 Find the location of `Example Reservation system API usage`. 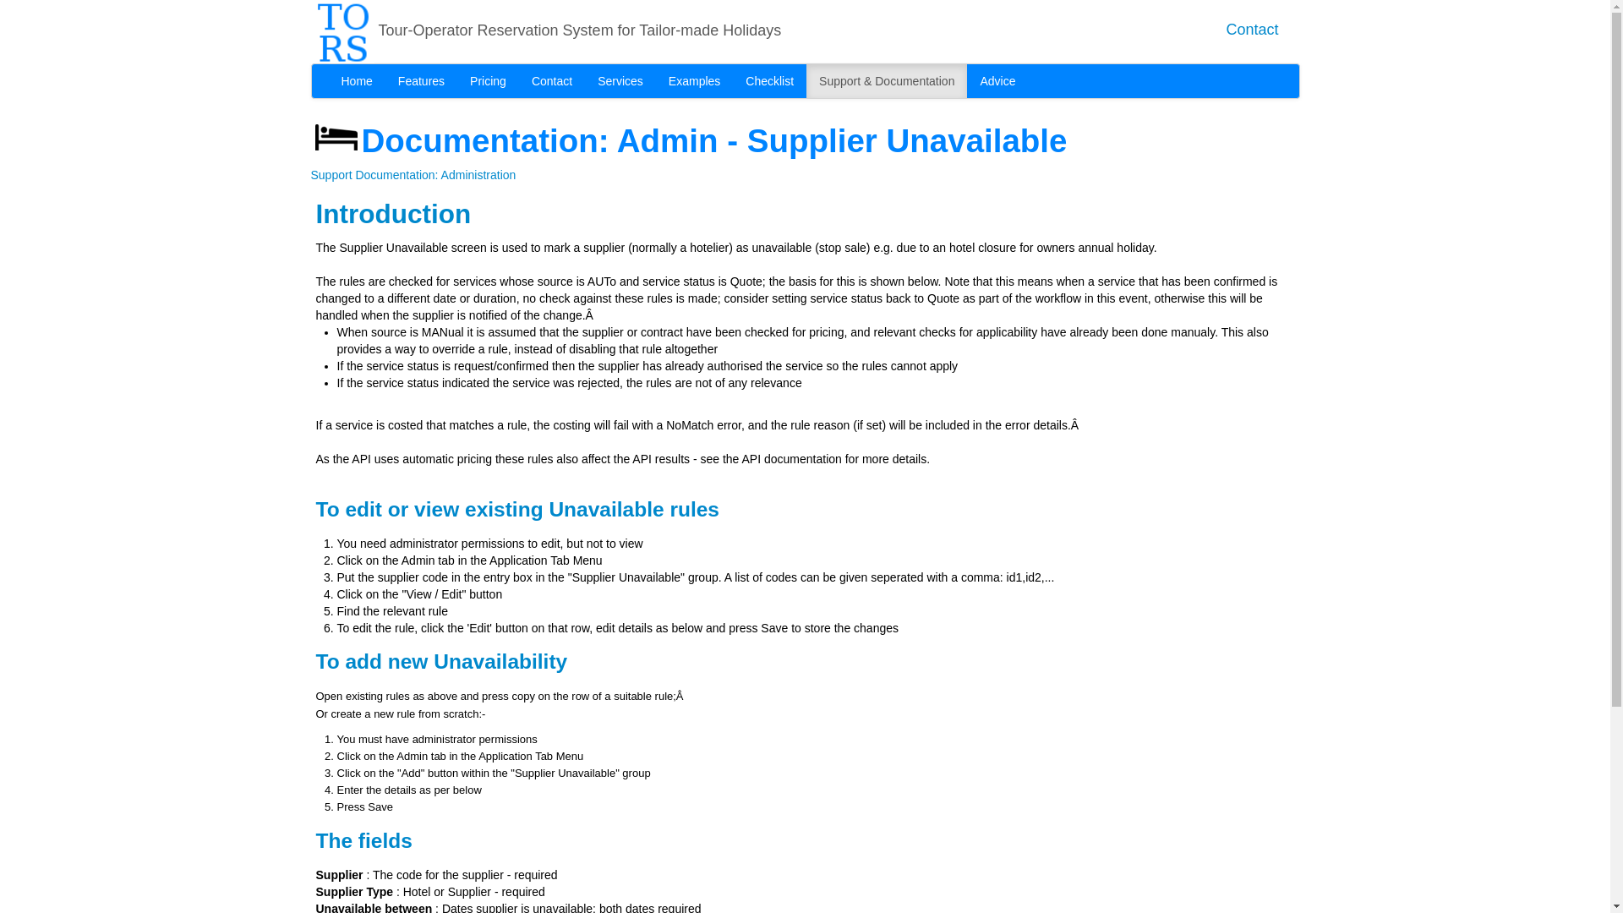

Example Reservation system API usage is located at coordinates (694, 80).